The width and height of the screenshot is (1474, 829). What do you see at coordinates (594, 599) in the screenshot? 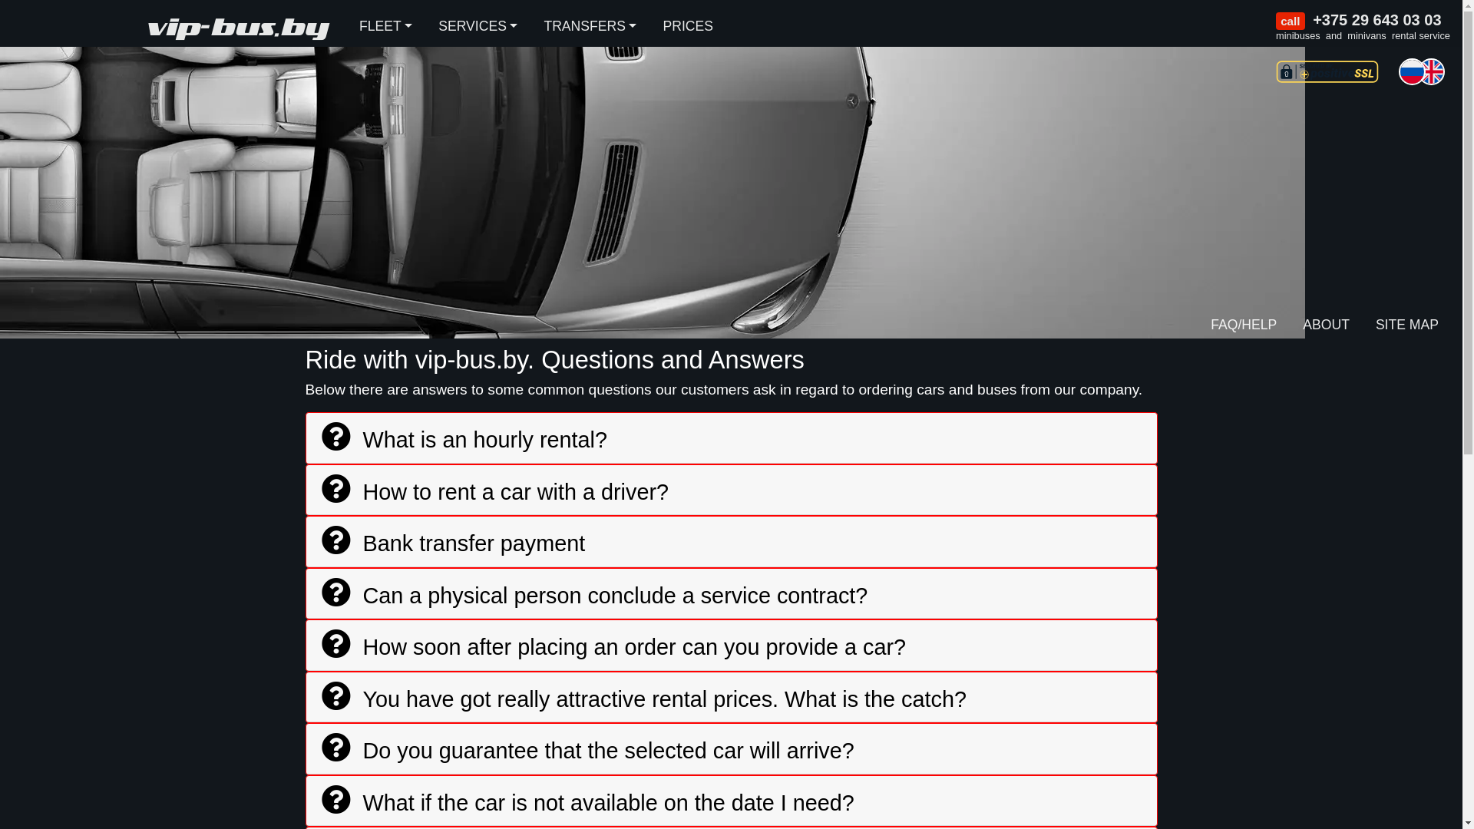
I see `Can a physical person conclude a service contract?` at bounding box center [594, 599].